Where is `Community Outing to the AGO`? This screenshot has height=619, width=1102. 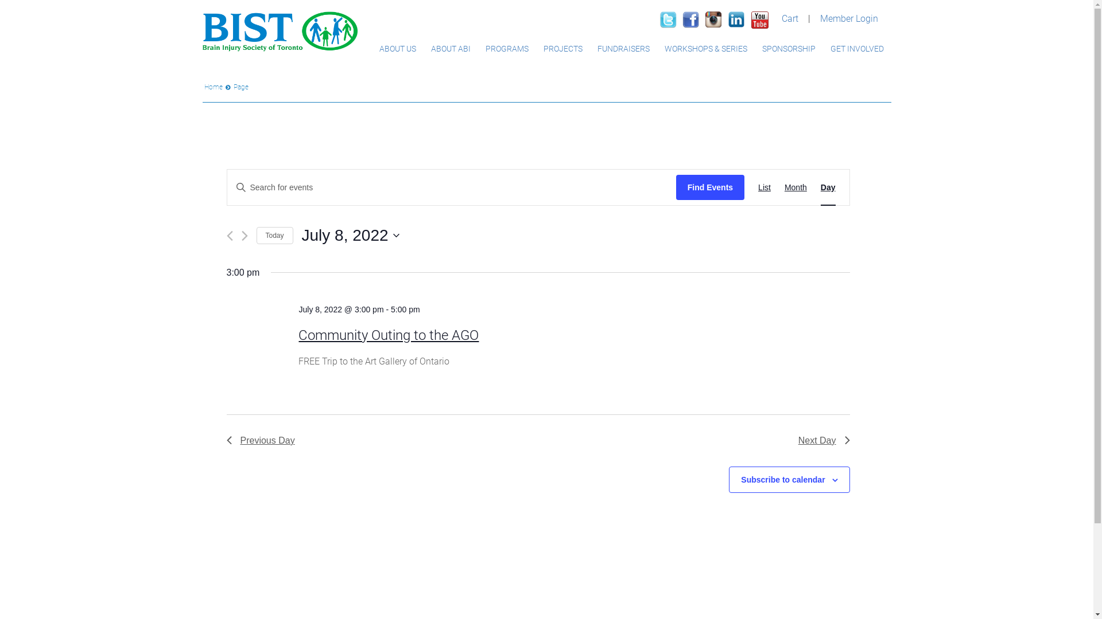
Community Outing to the AGO is located at coordinates (389, 336).